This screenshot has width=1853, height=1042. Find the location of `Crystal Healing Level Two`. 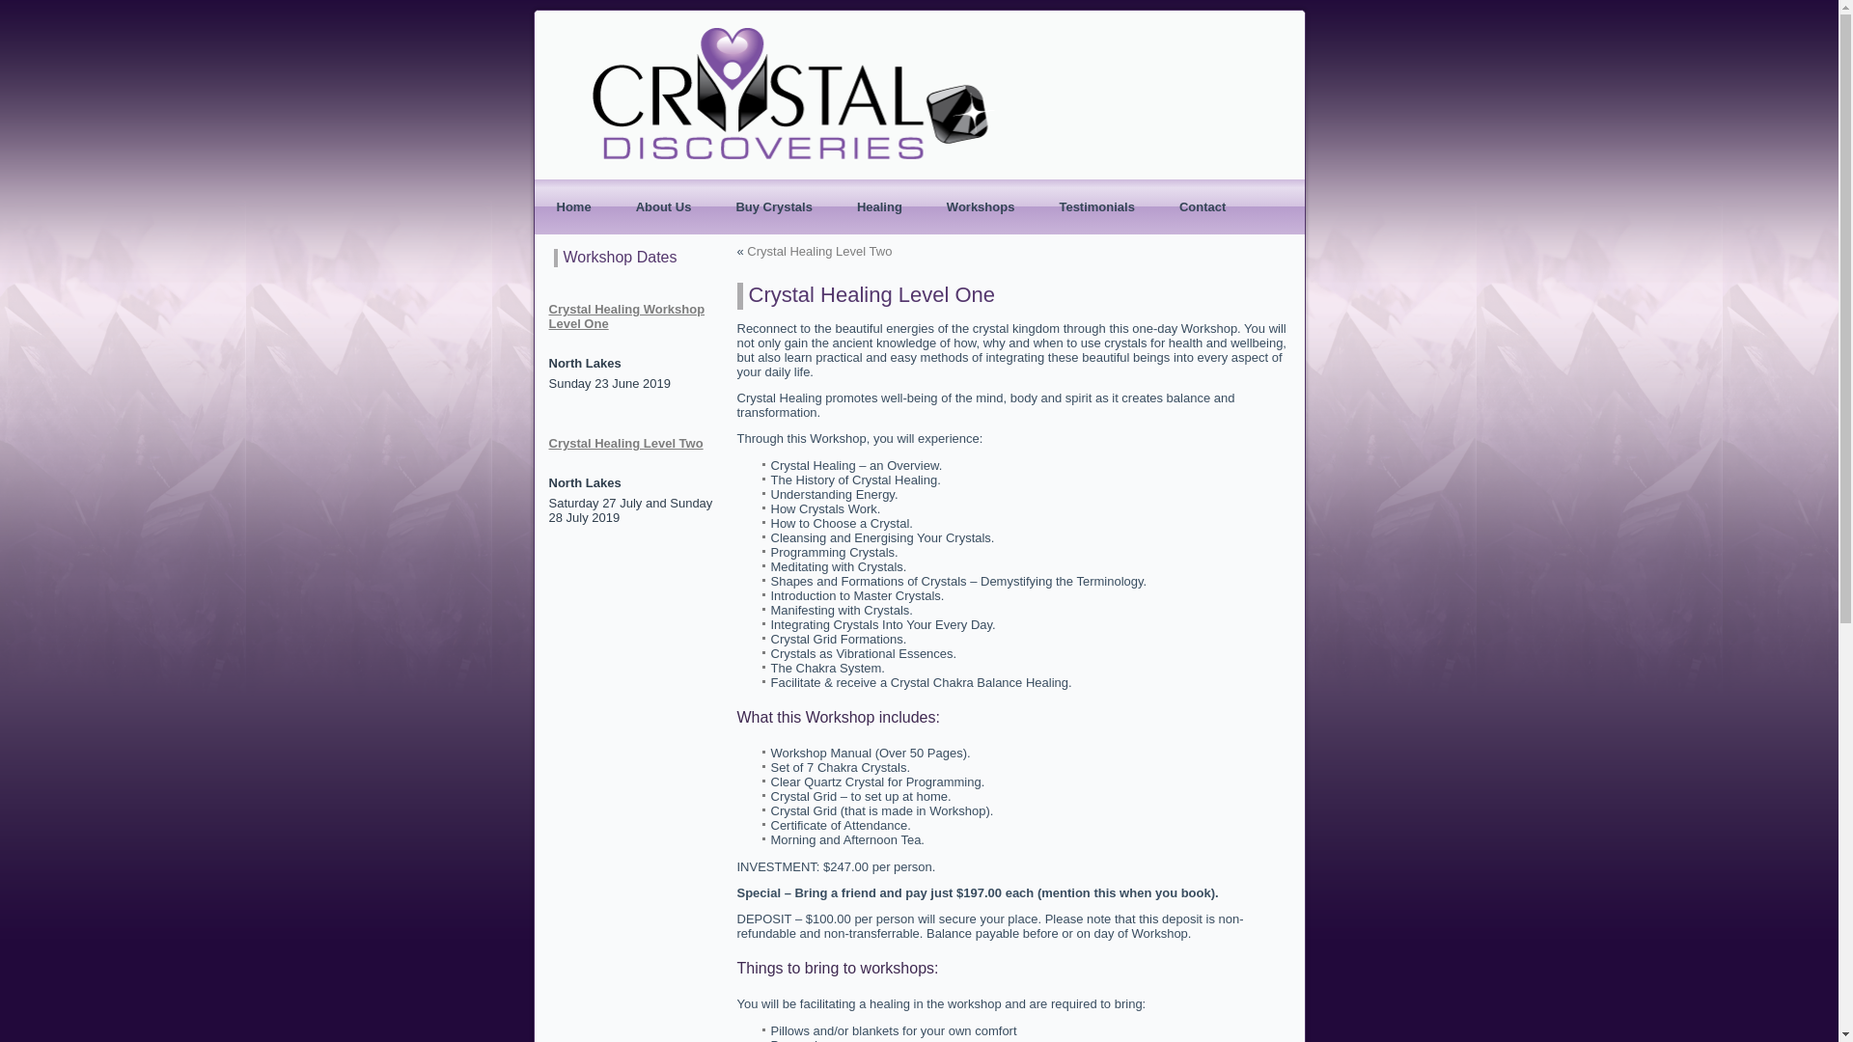

Crystal Healing Level Two is located at coordinates (819, 251).